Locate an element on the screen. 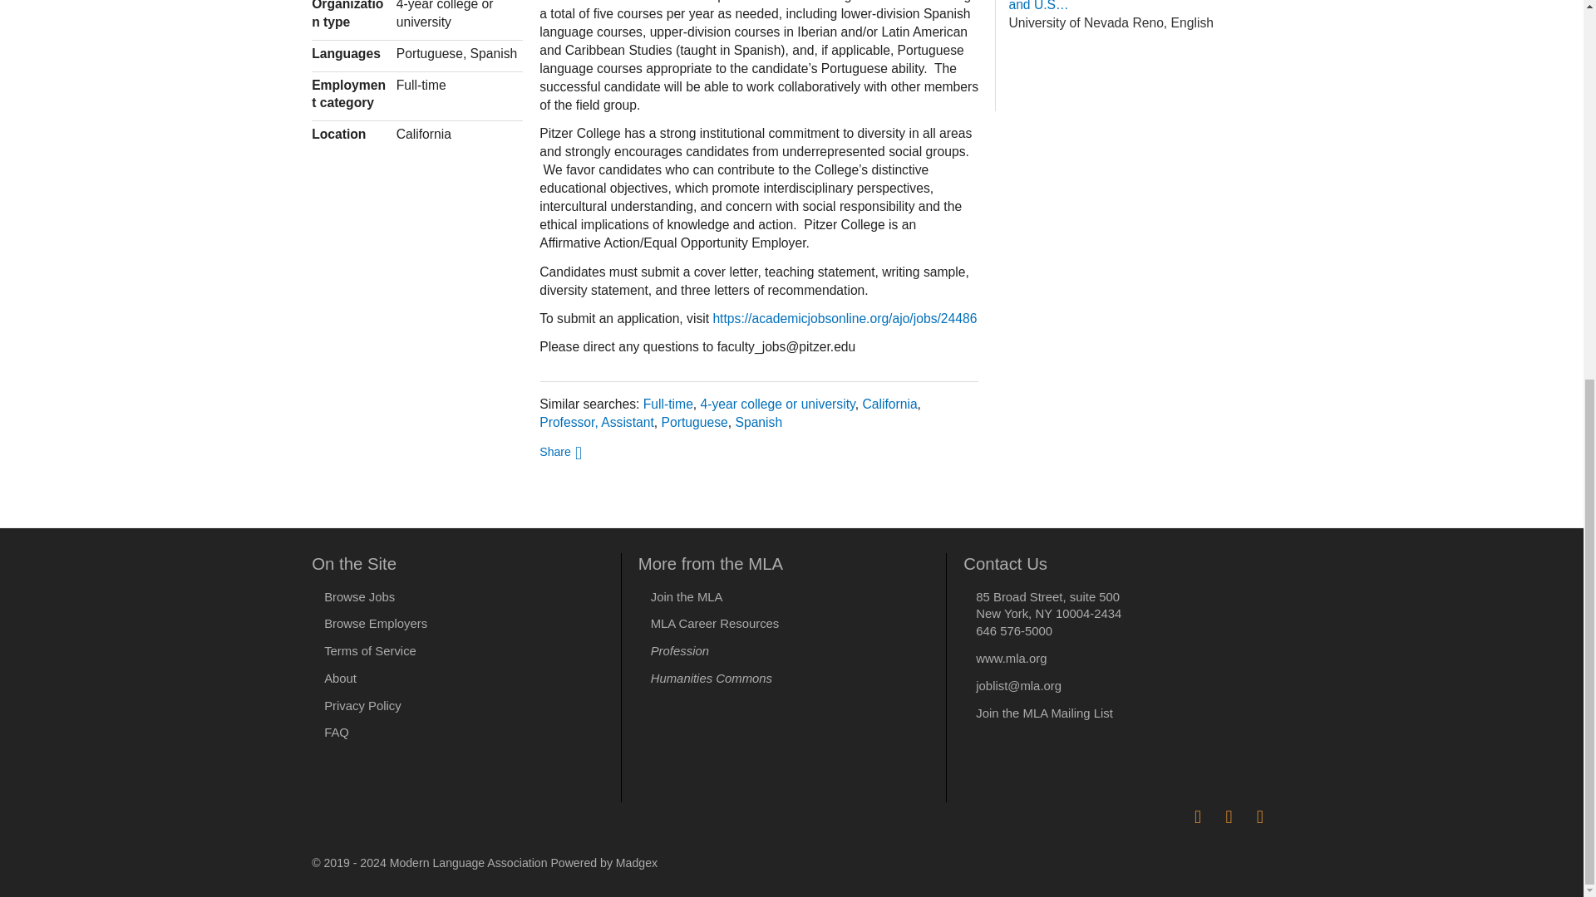  Professor, Assistant is located at coordinates (597, 422).